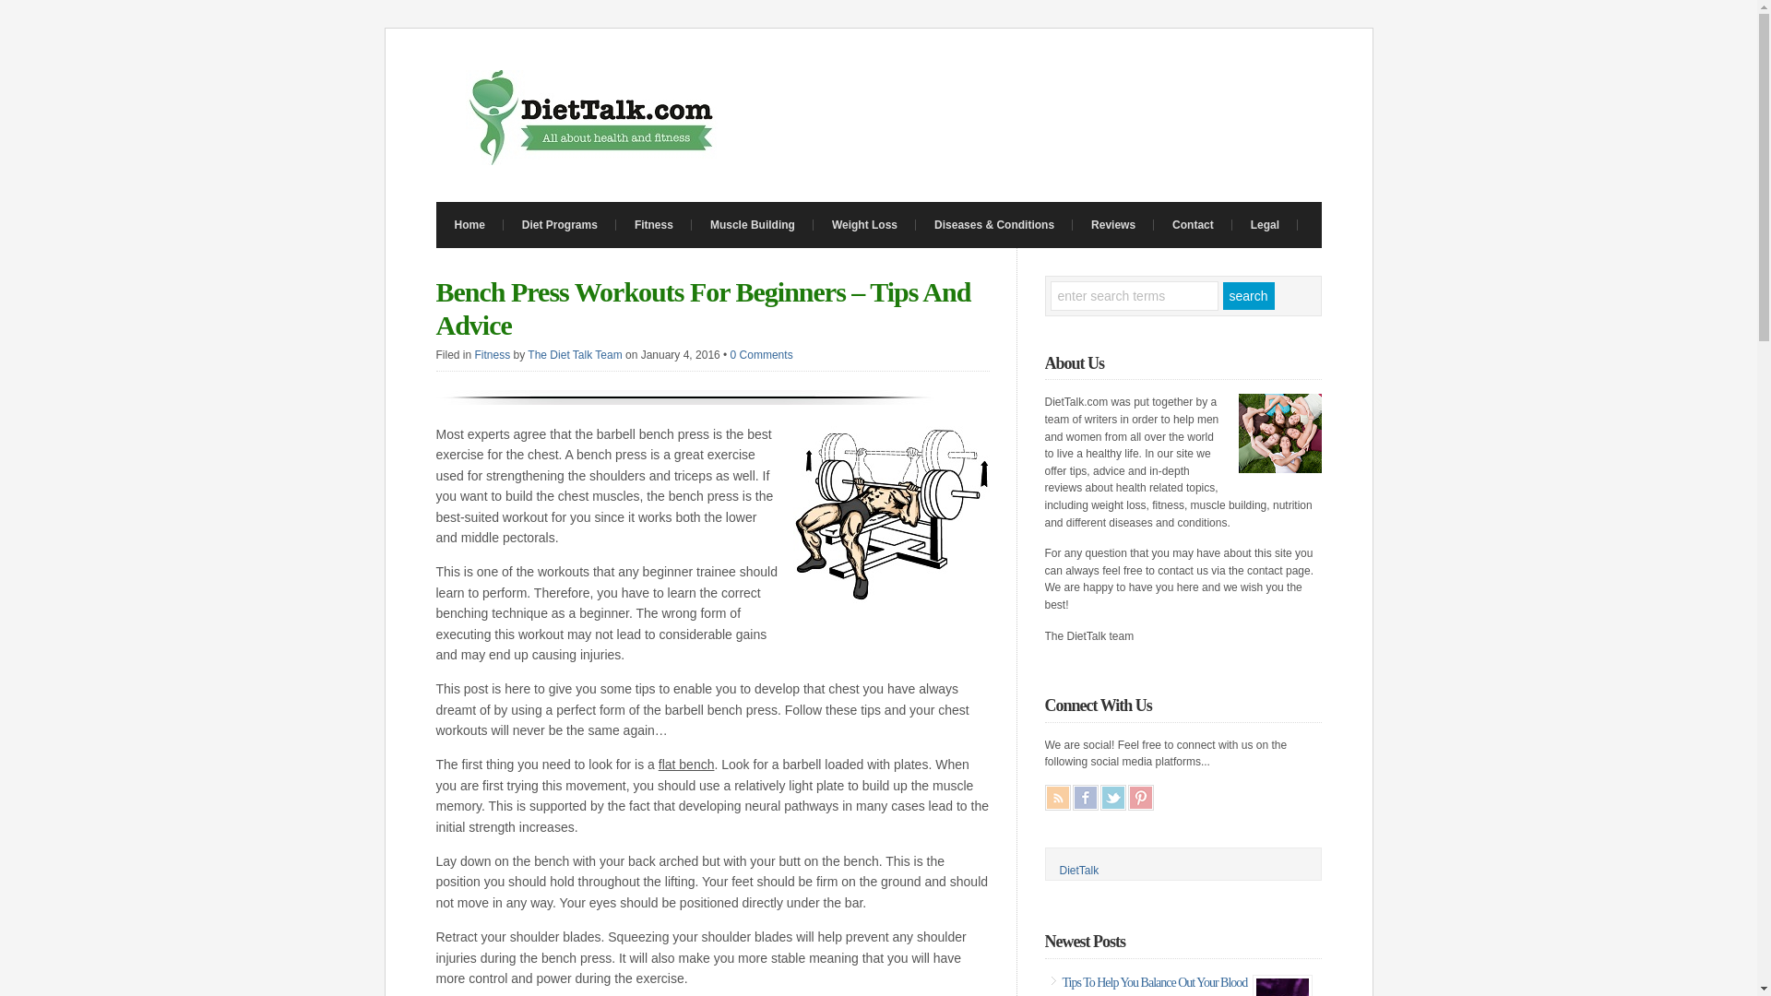  What do you see at coordinates (1078, 871) in the screenshot?
I see `DietTalk` at bounding box center [1078, 871].